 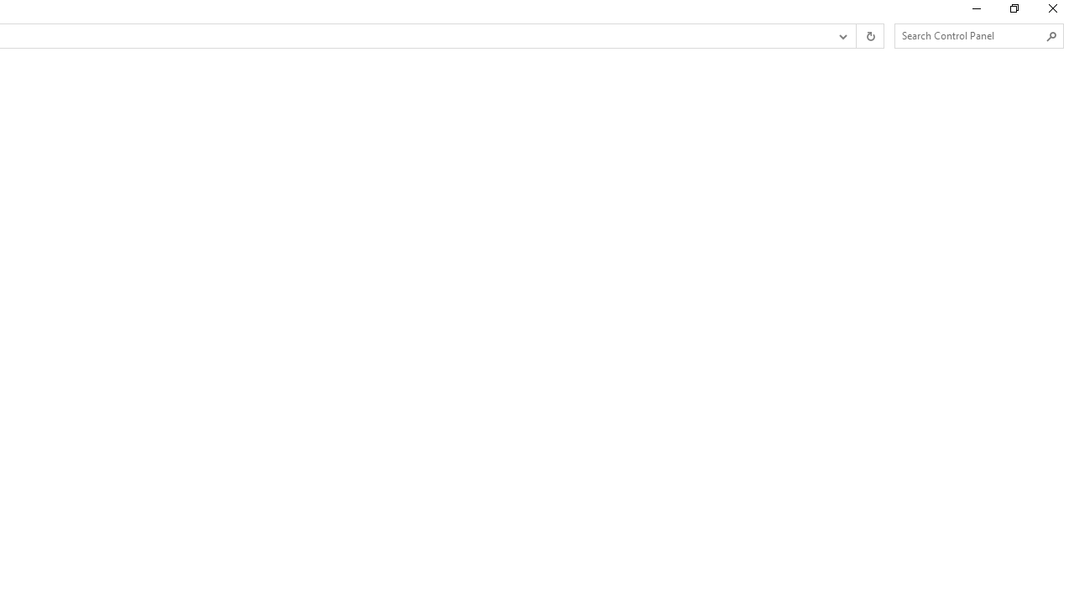 What do you see at coordinates (842, 36) in the screenshot?
I see `Previous Locations` at bounding box center [842, 36].